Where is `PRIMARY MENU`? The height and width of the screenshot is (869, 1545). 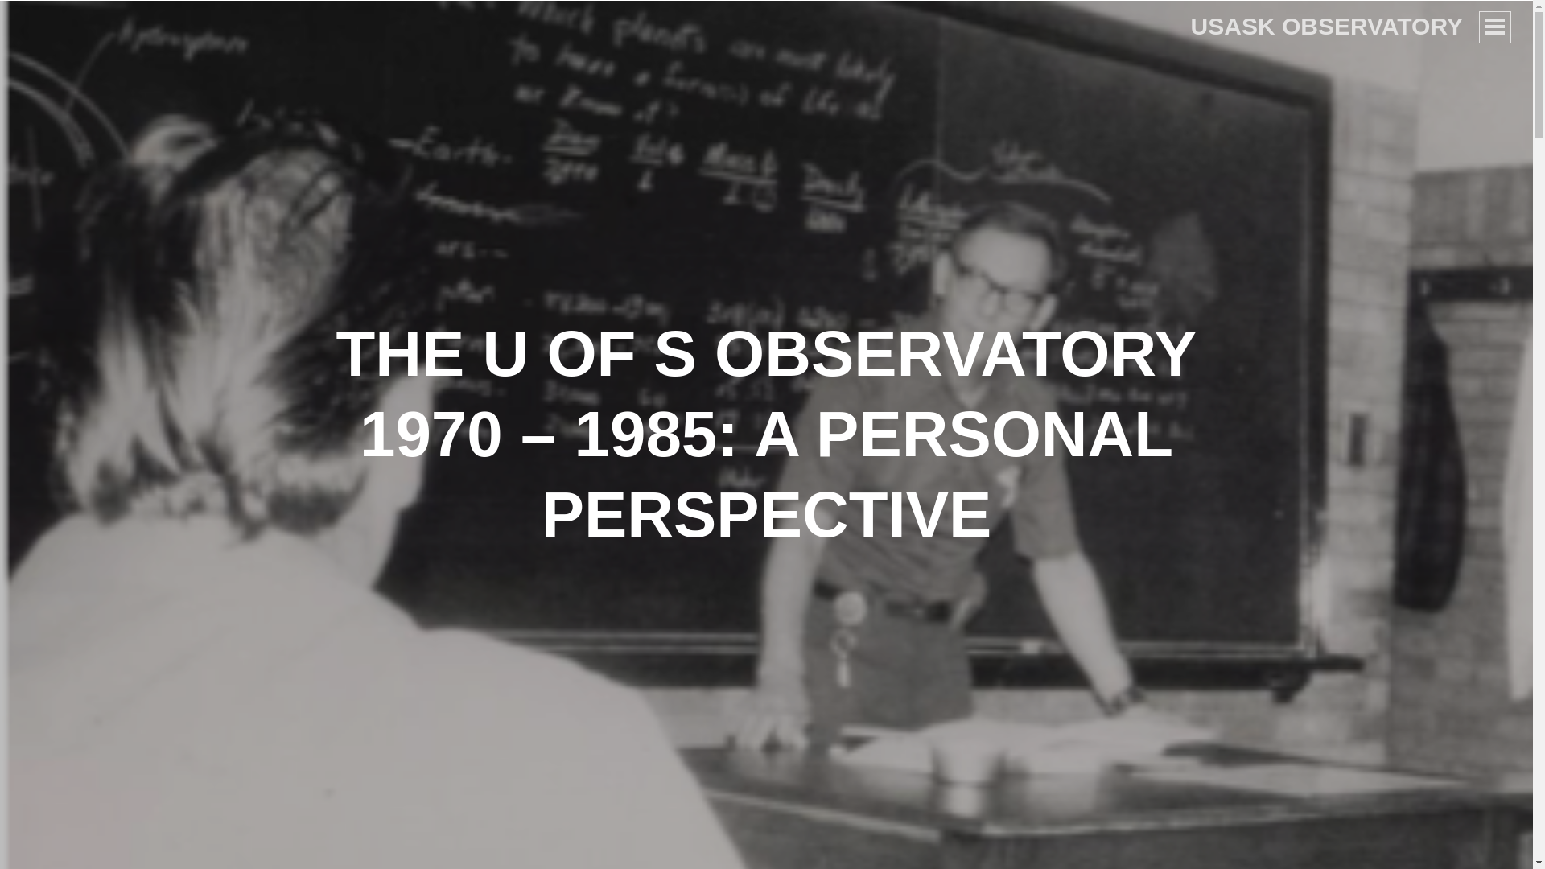 PRIMARY MENU is located at coordinates (1494, 27).